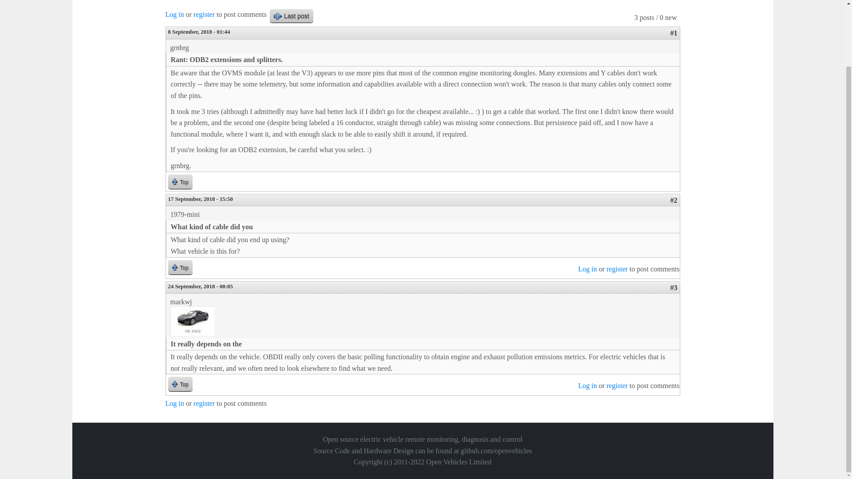 Image resolution: width=852 pixels, height=479 pixels. Describe the element at coordinates (180, 267) in the screenshot. I see `Top` at that location.